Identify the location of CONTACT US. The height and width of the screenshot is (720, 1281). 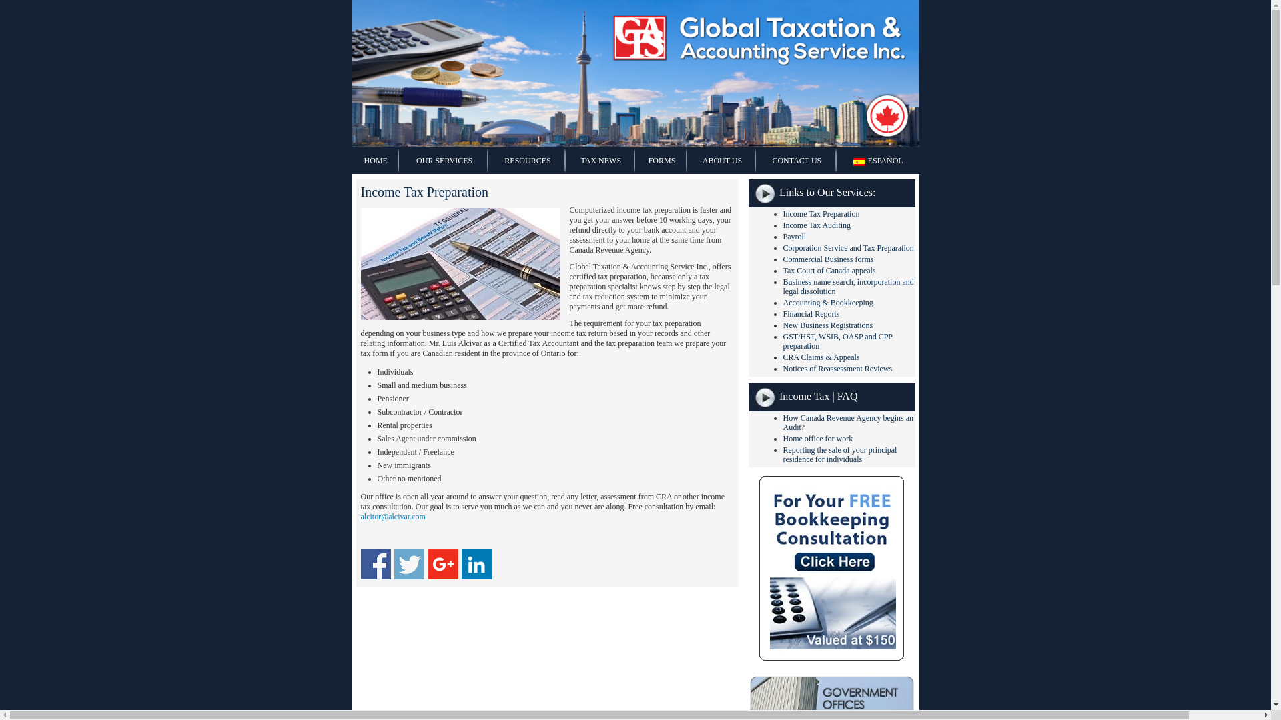
(797, 161).